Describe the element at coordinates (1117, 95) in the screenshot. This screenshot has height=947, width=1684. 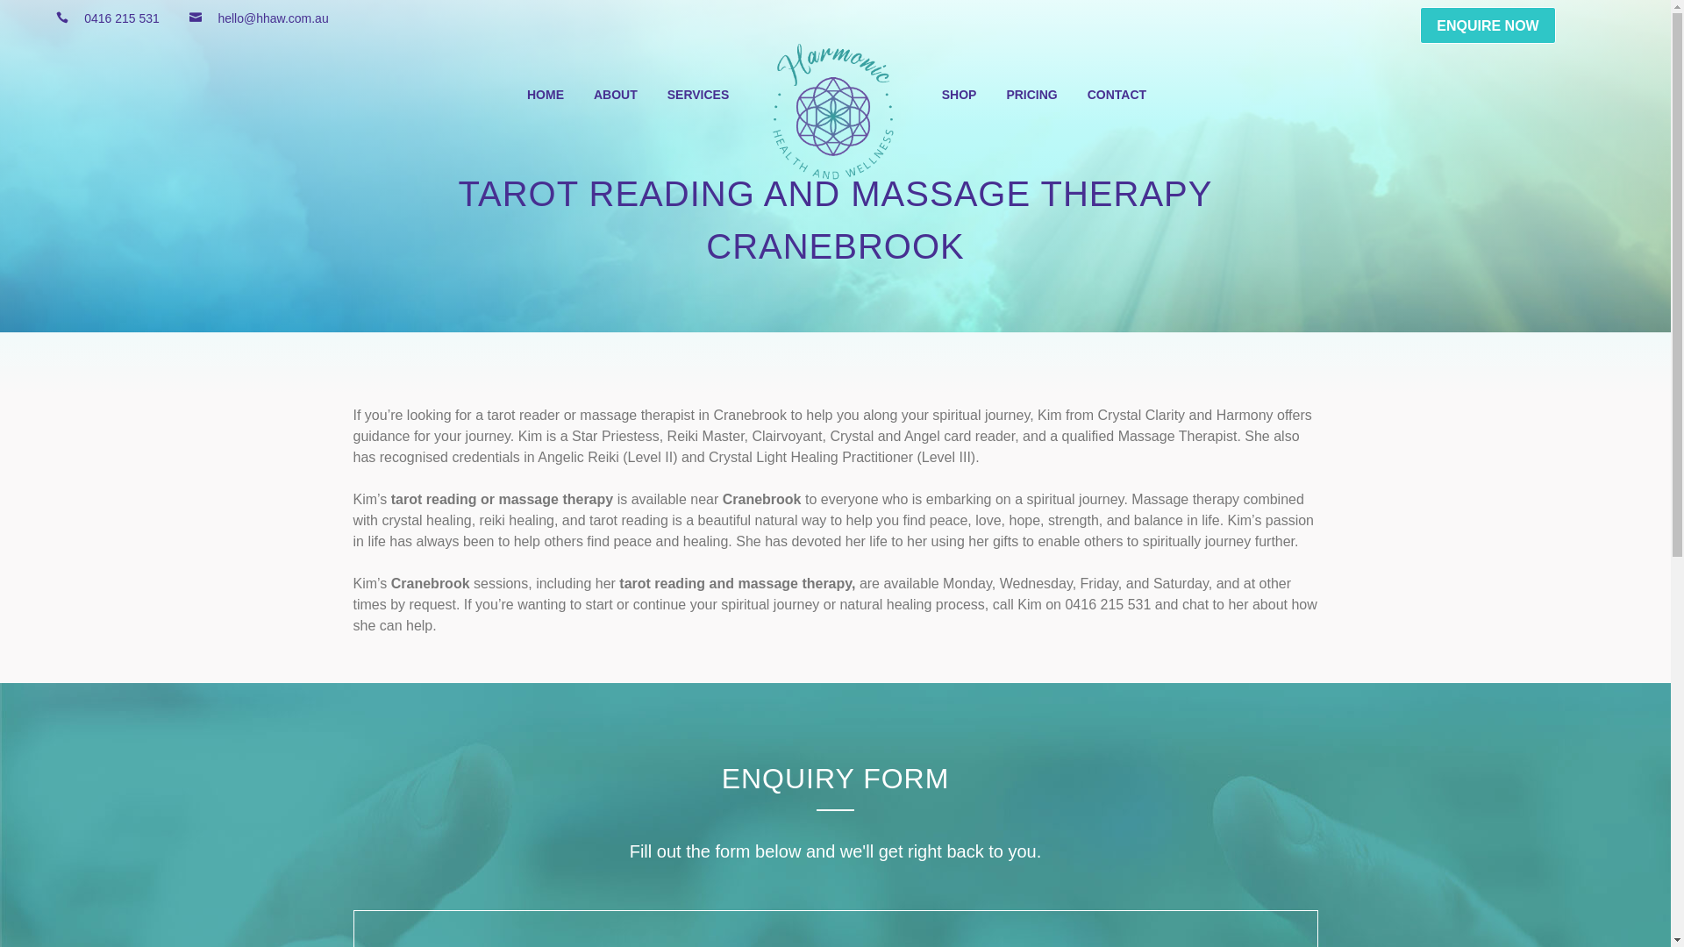
I see `CONTACT` at that location.